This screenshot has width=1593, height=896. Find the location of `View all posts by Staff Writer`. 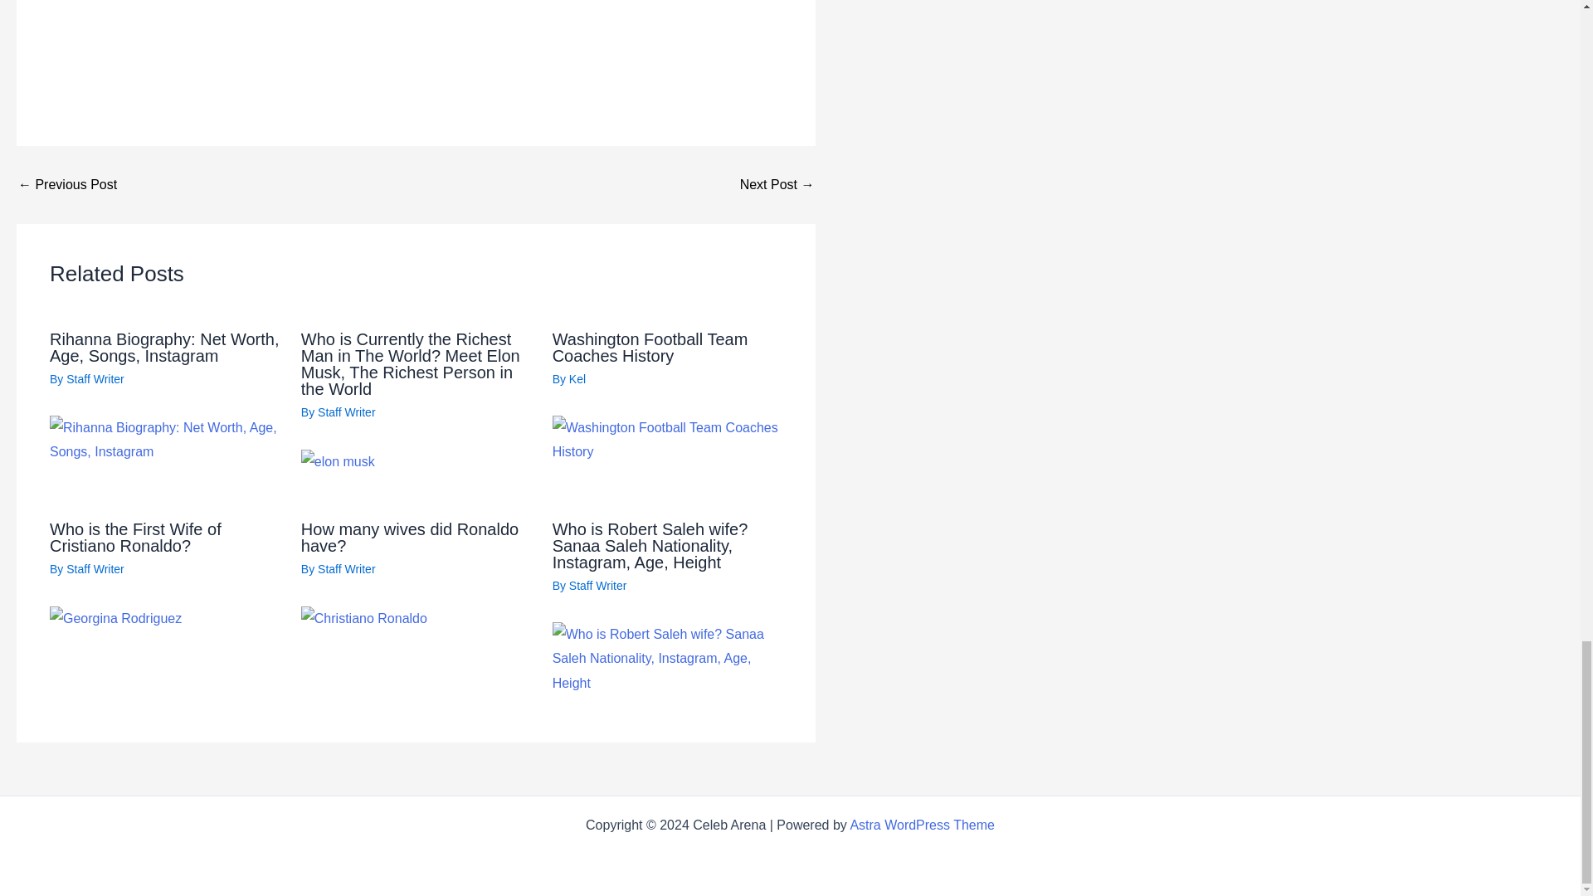

View all posts by Staff Writer is located at coordinates (597, 585).